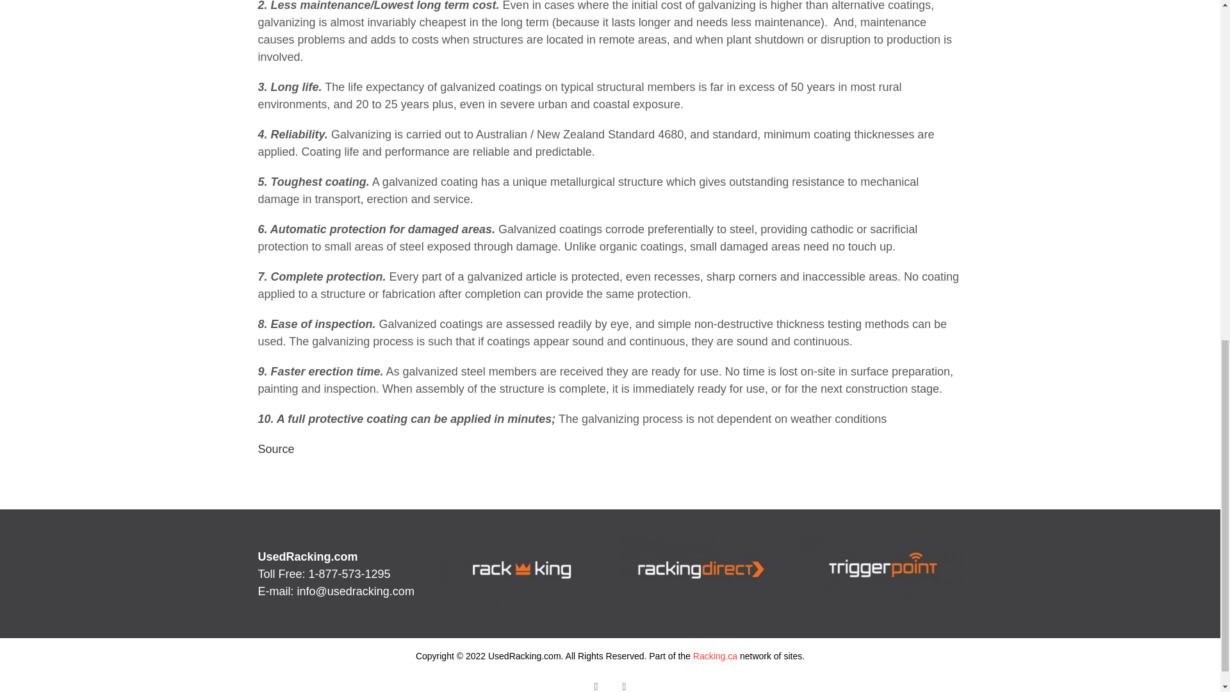  I want to click on X, so click(625, 684).